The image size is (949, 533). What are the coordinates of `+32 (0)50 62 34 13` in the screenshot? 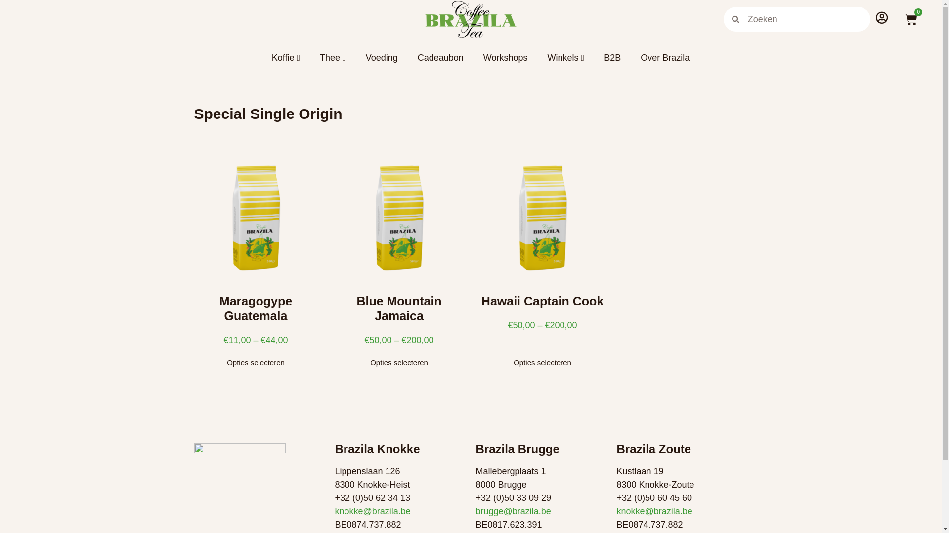 It's located at (373, 498).